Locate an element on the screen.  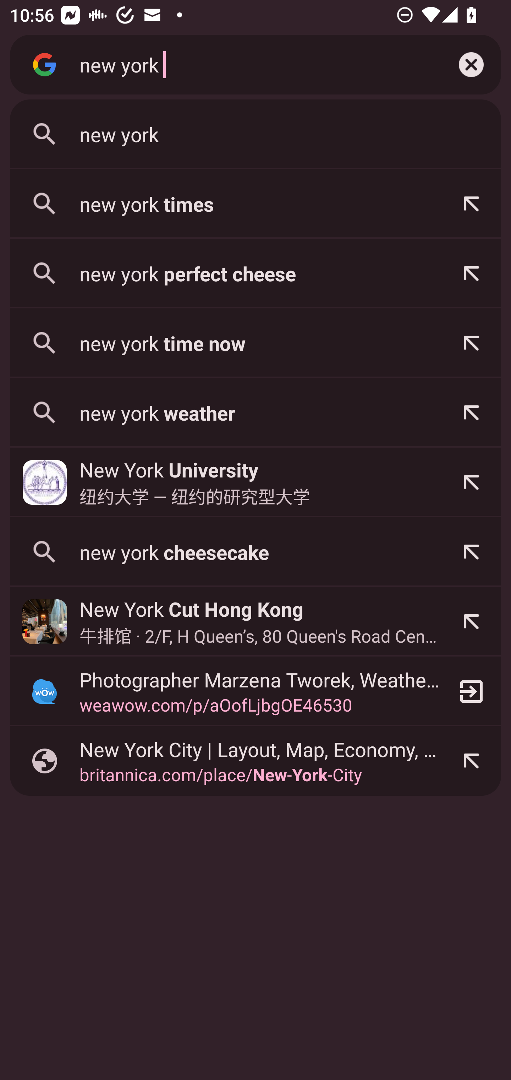
new york weather Refine: new york weather is located at coordinates (255, 412).